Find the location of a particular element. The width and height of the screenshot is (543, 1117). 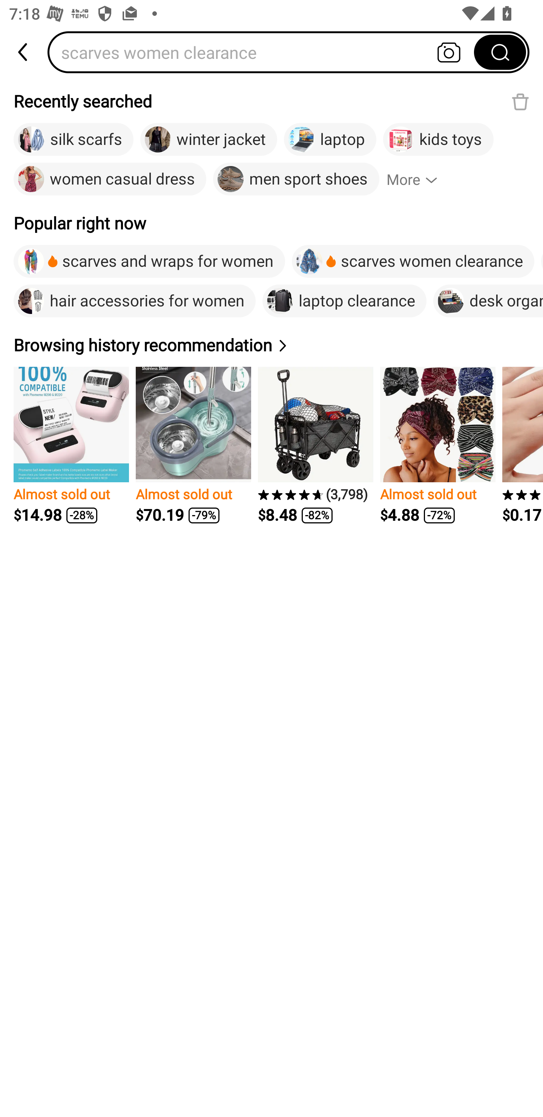

silk scarfs is located at coordinates (74, 140).